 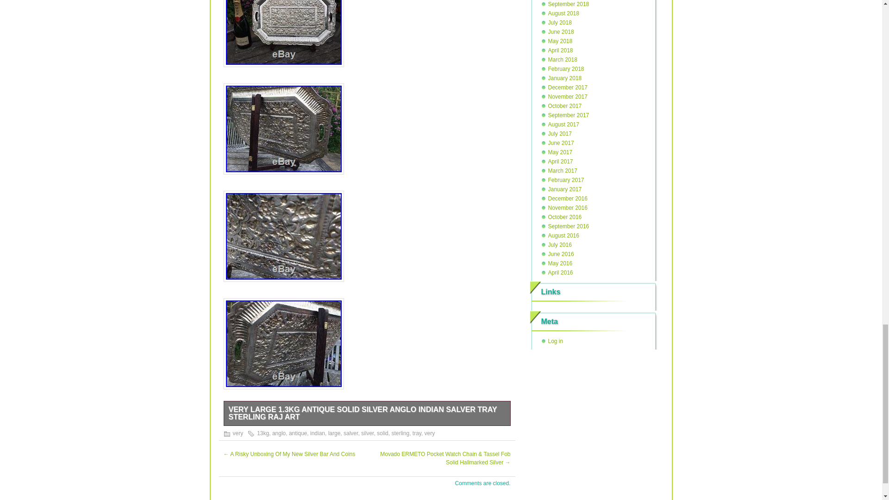 What do you see at coordinates (417, 433) in the screenshot?
I see `tray` at bounding box center [417, 433].